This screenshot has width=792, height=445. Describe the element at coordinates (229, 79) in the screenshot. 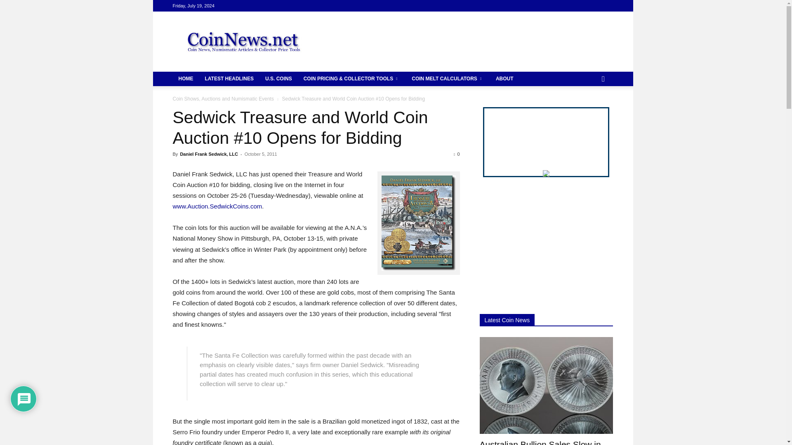

I see `LATEST HEADLINES` at that location.